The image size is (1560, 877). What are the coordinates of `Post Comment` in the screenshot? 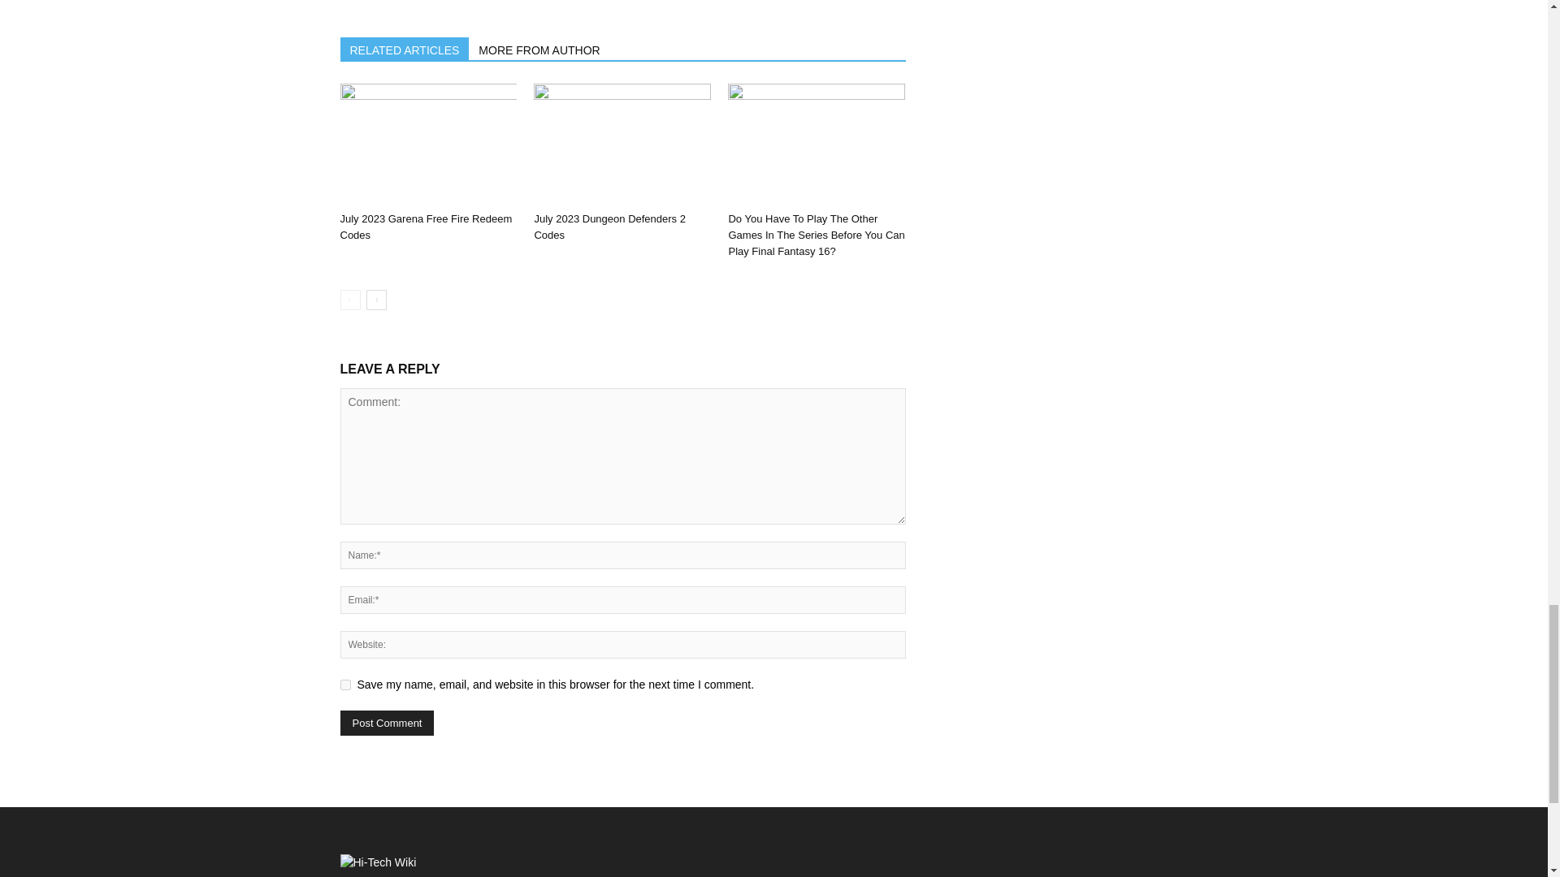 It's located at (387, 723).